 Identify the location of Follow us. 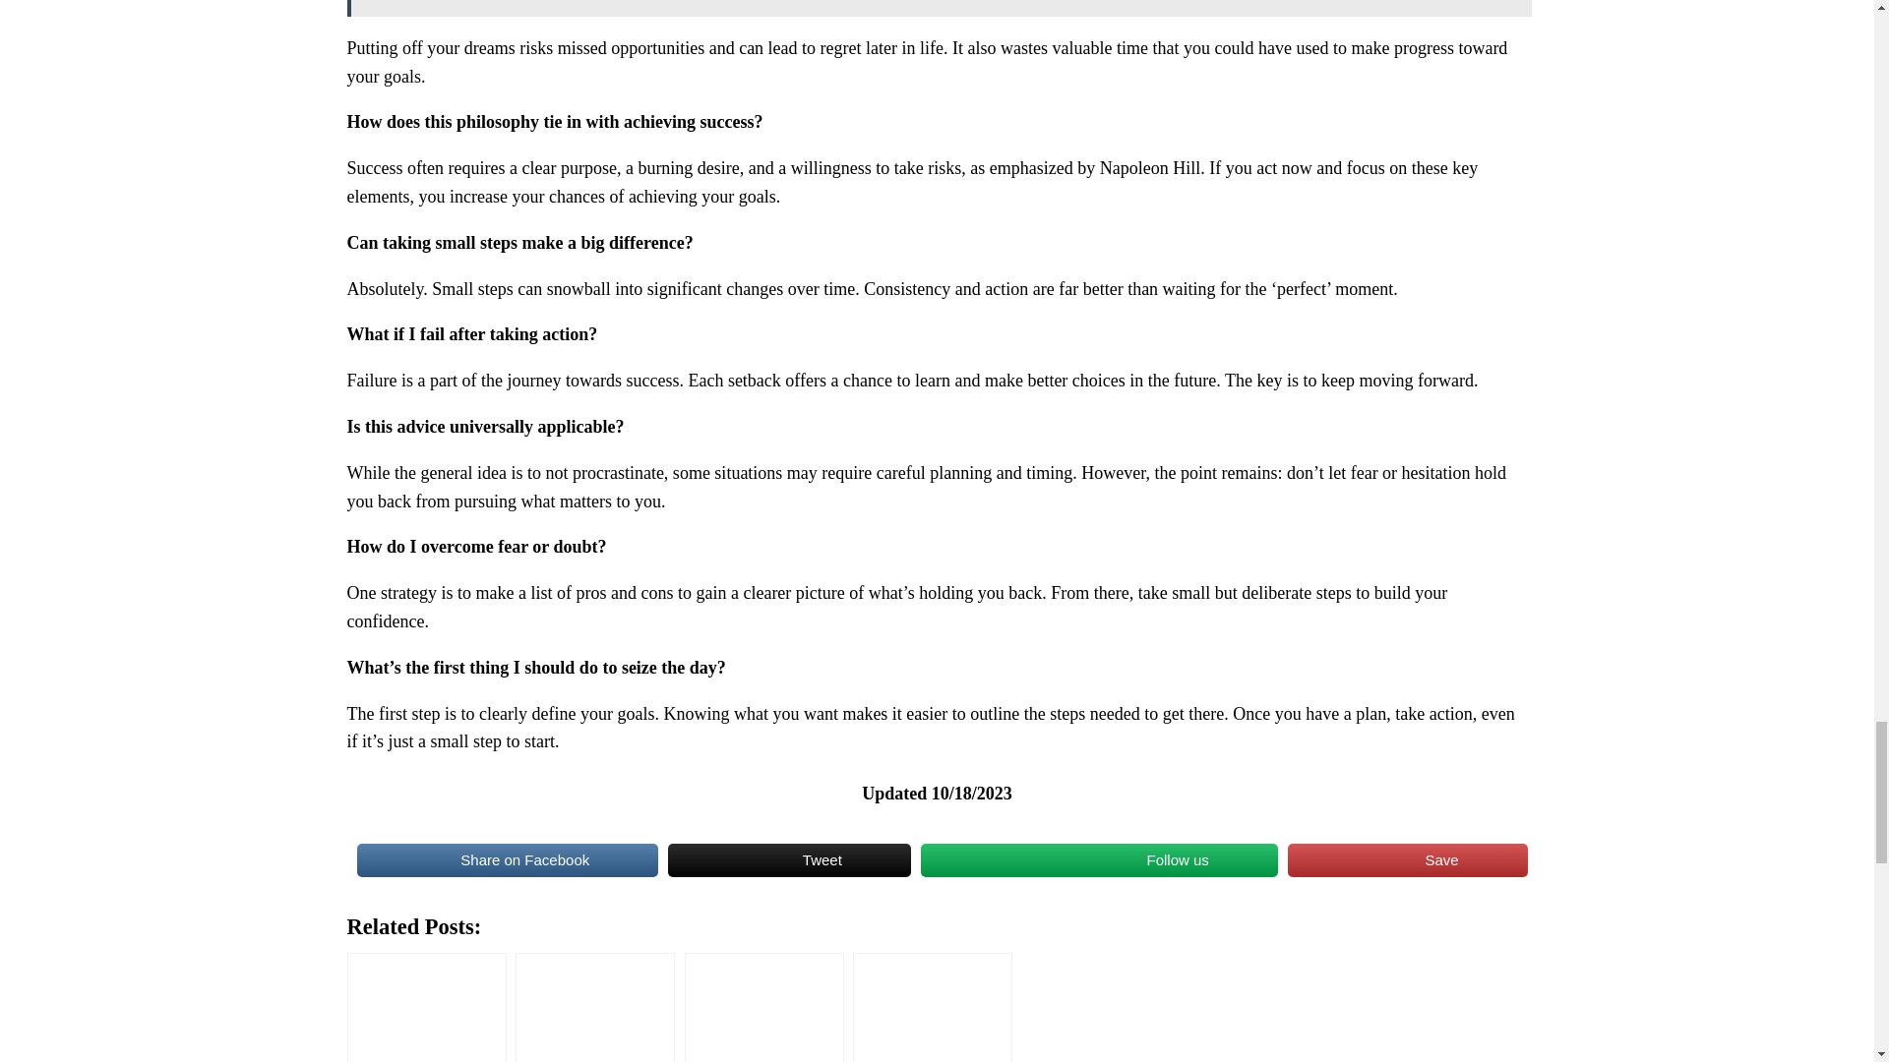
(1100, 860).